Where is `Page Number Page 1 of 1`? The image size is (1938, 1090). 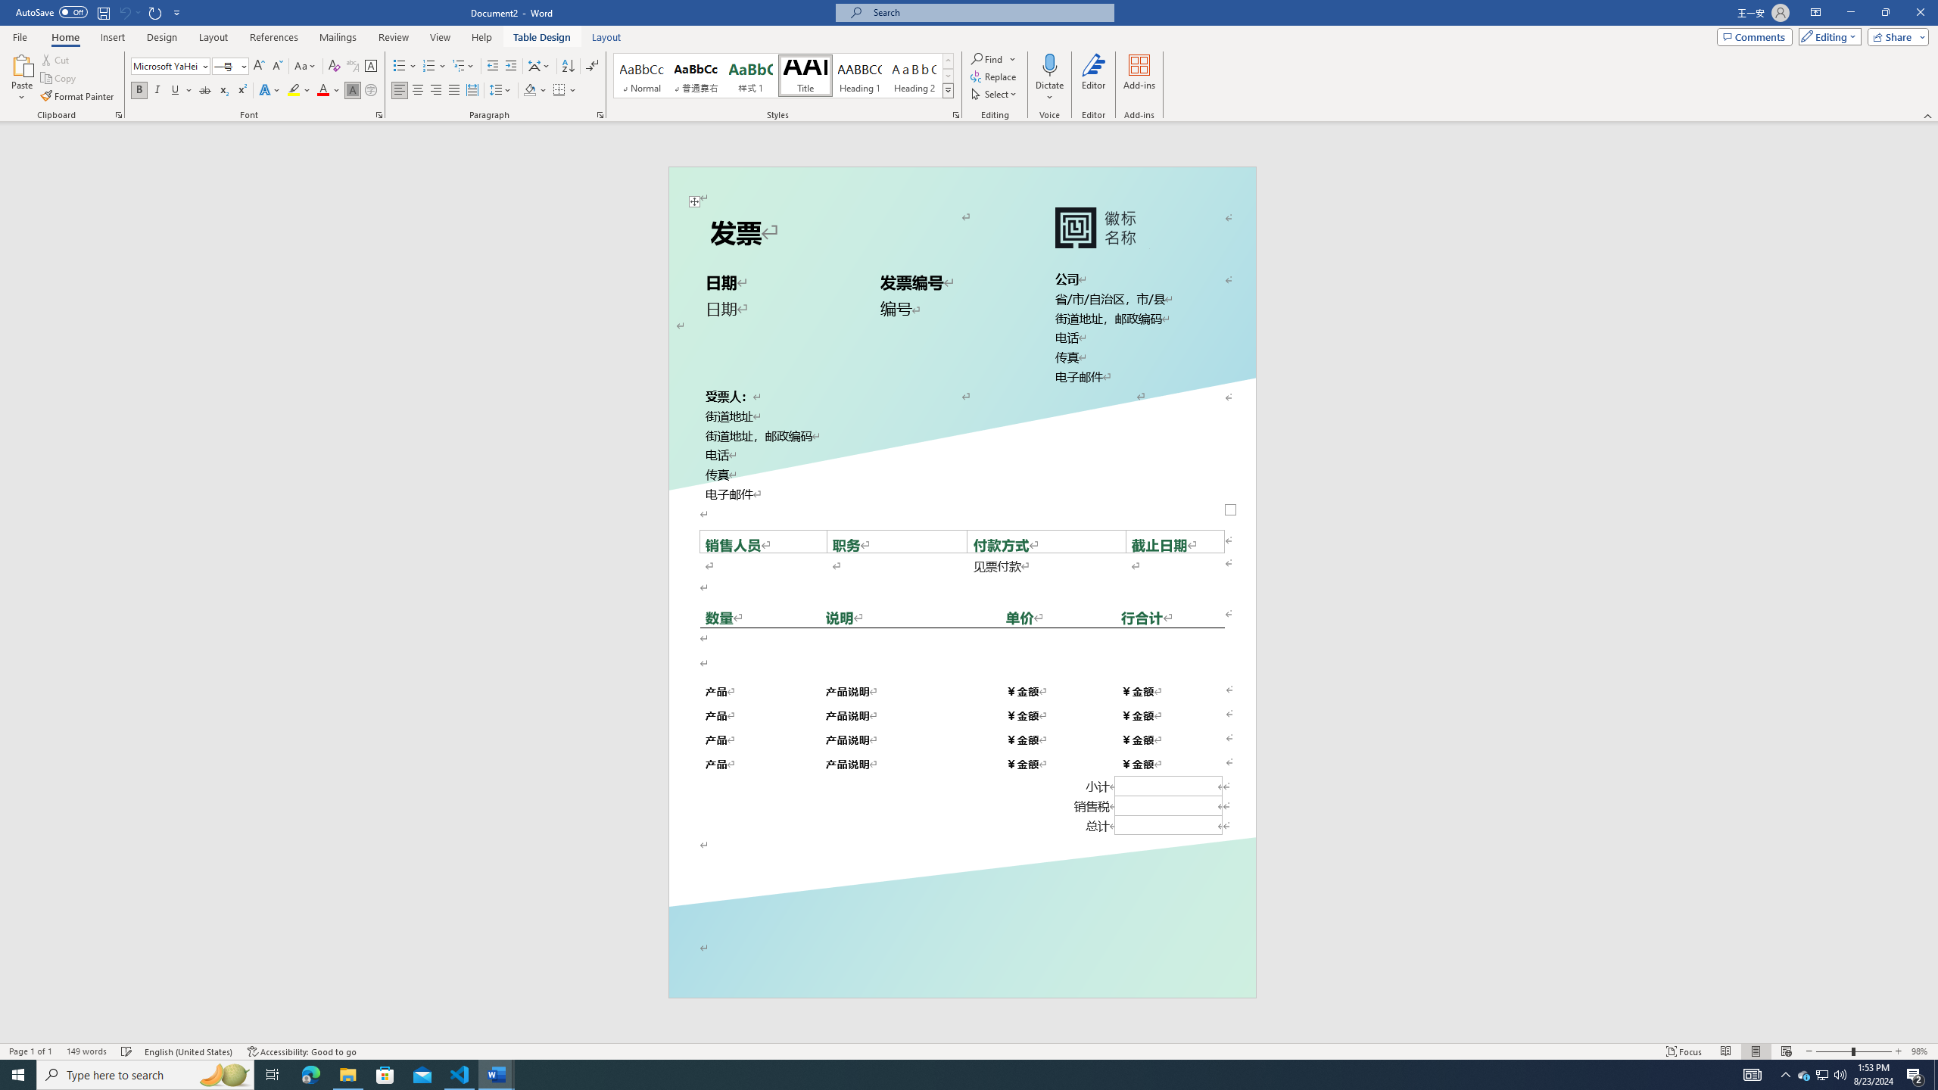 Page Number Page 1 of 1 is located at coordinates (30, 1051).